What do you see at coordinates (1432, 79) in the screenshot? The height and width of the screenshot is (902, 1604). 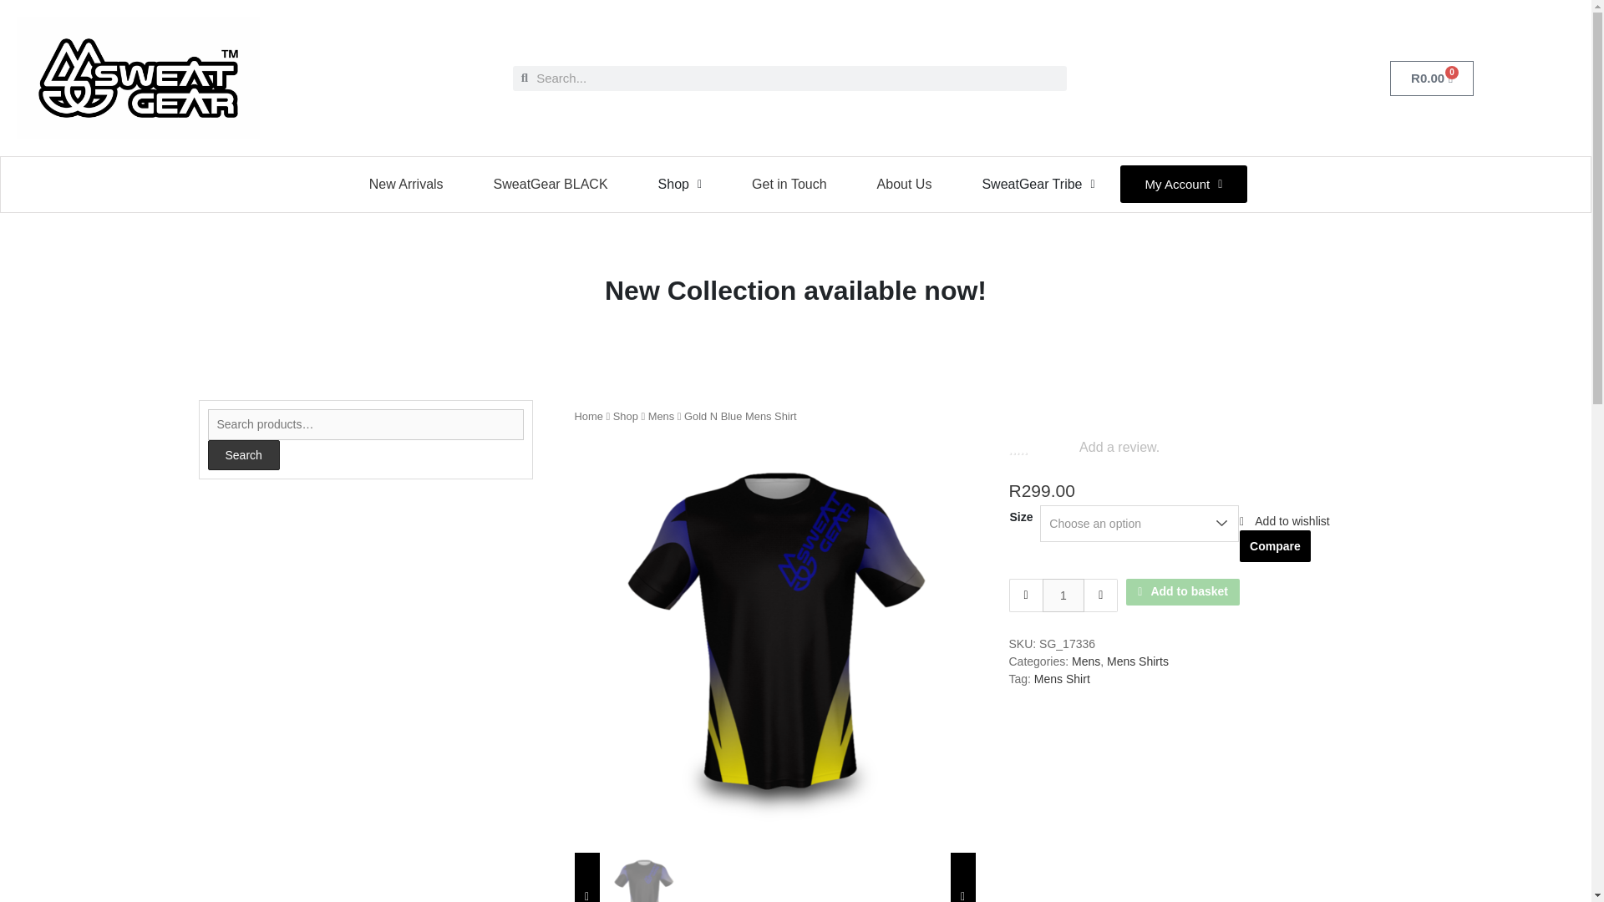 I see `Gold-N-Blue-Mens-T-Shirt-copy.png` at bounding box center [1432, 79].